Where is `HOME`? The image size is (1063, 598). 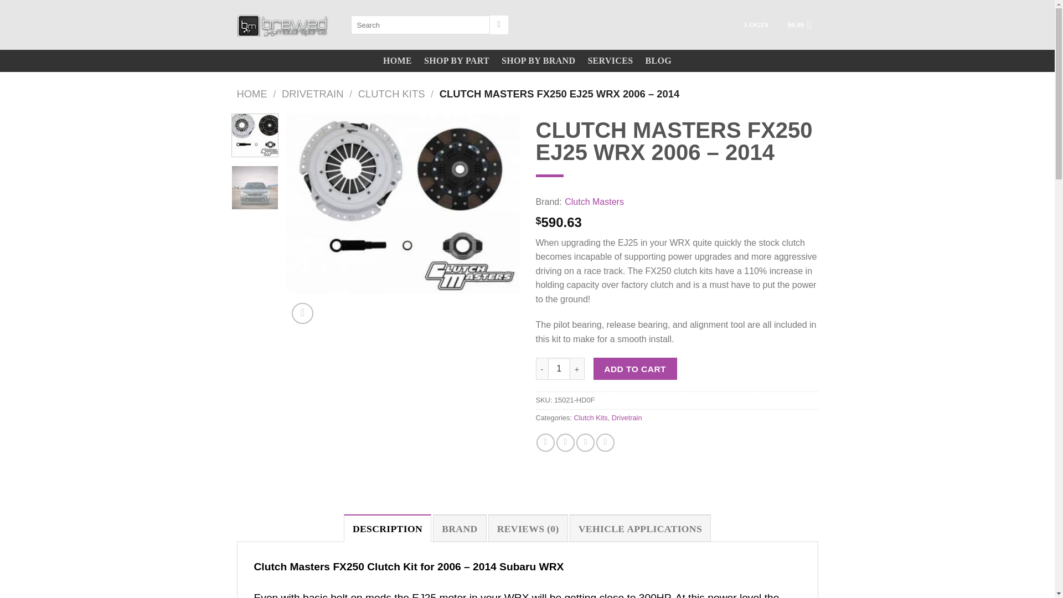 HOME is located at coordinates (252, 94).